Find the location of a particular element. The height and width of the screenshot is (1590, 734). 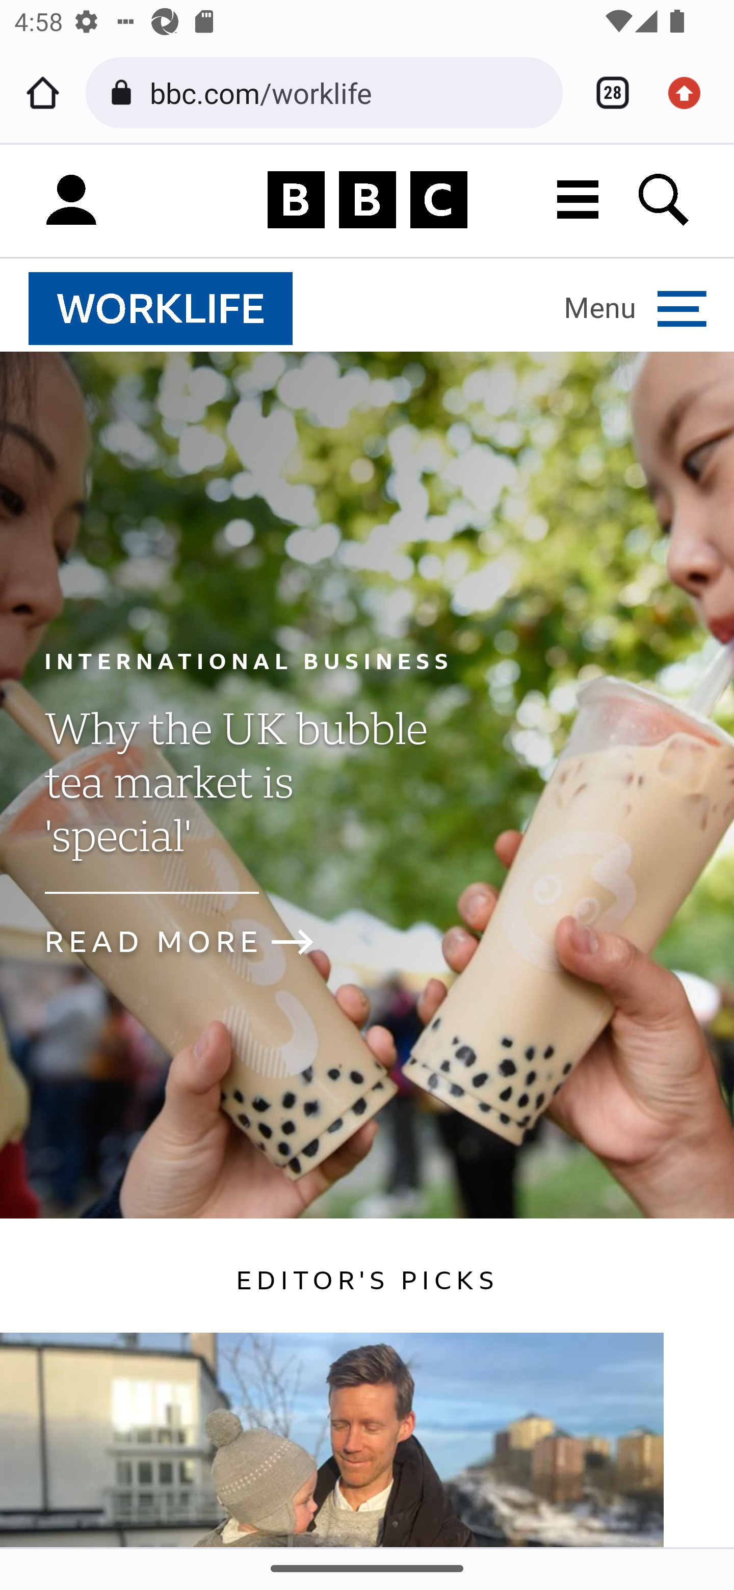

Home is located at coordinates (43, 93).